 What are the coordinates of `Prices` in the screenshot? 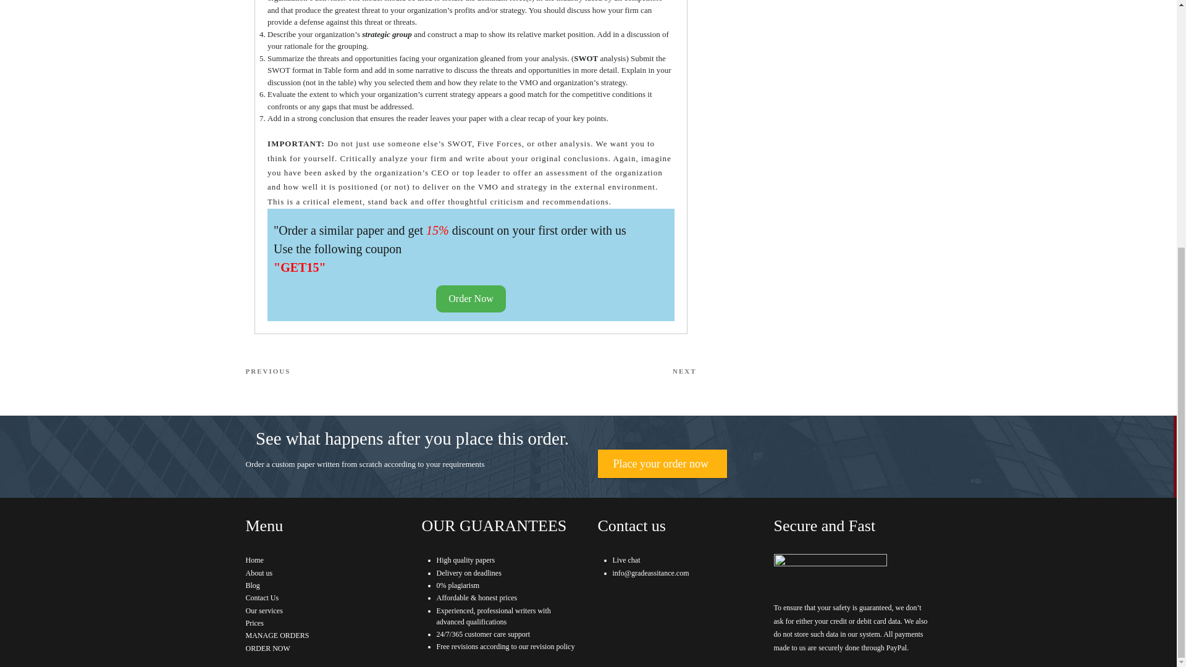 It's located at (264, 610).